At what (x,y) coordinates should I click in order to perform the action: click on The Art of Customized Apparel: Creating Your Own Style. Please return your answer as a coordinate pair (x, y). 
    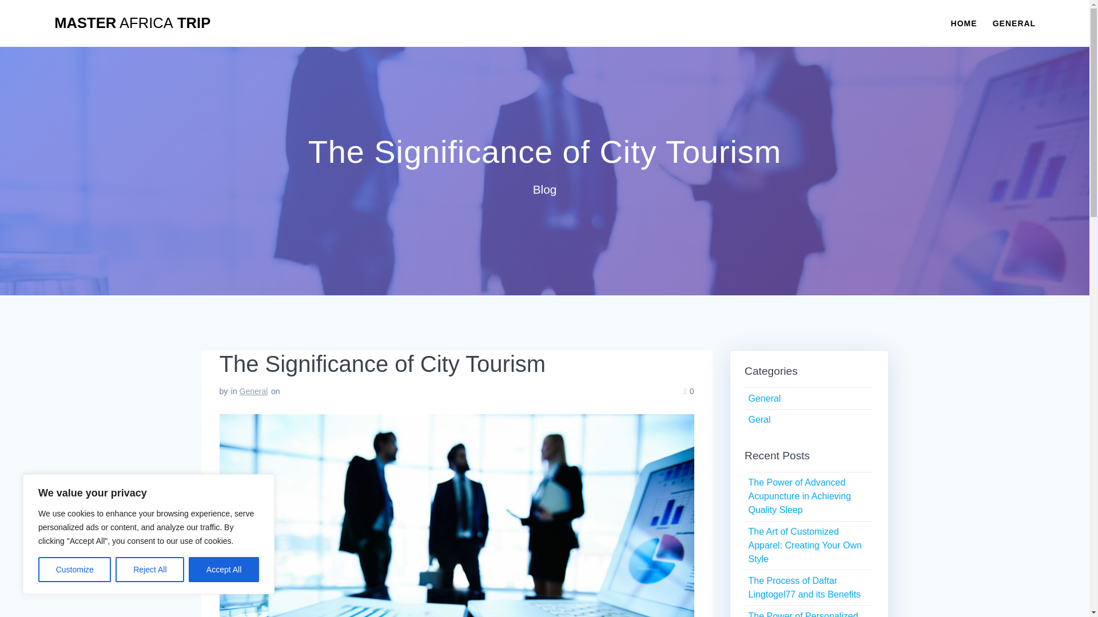
    Looking at the image, I should click on (804, 545).